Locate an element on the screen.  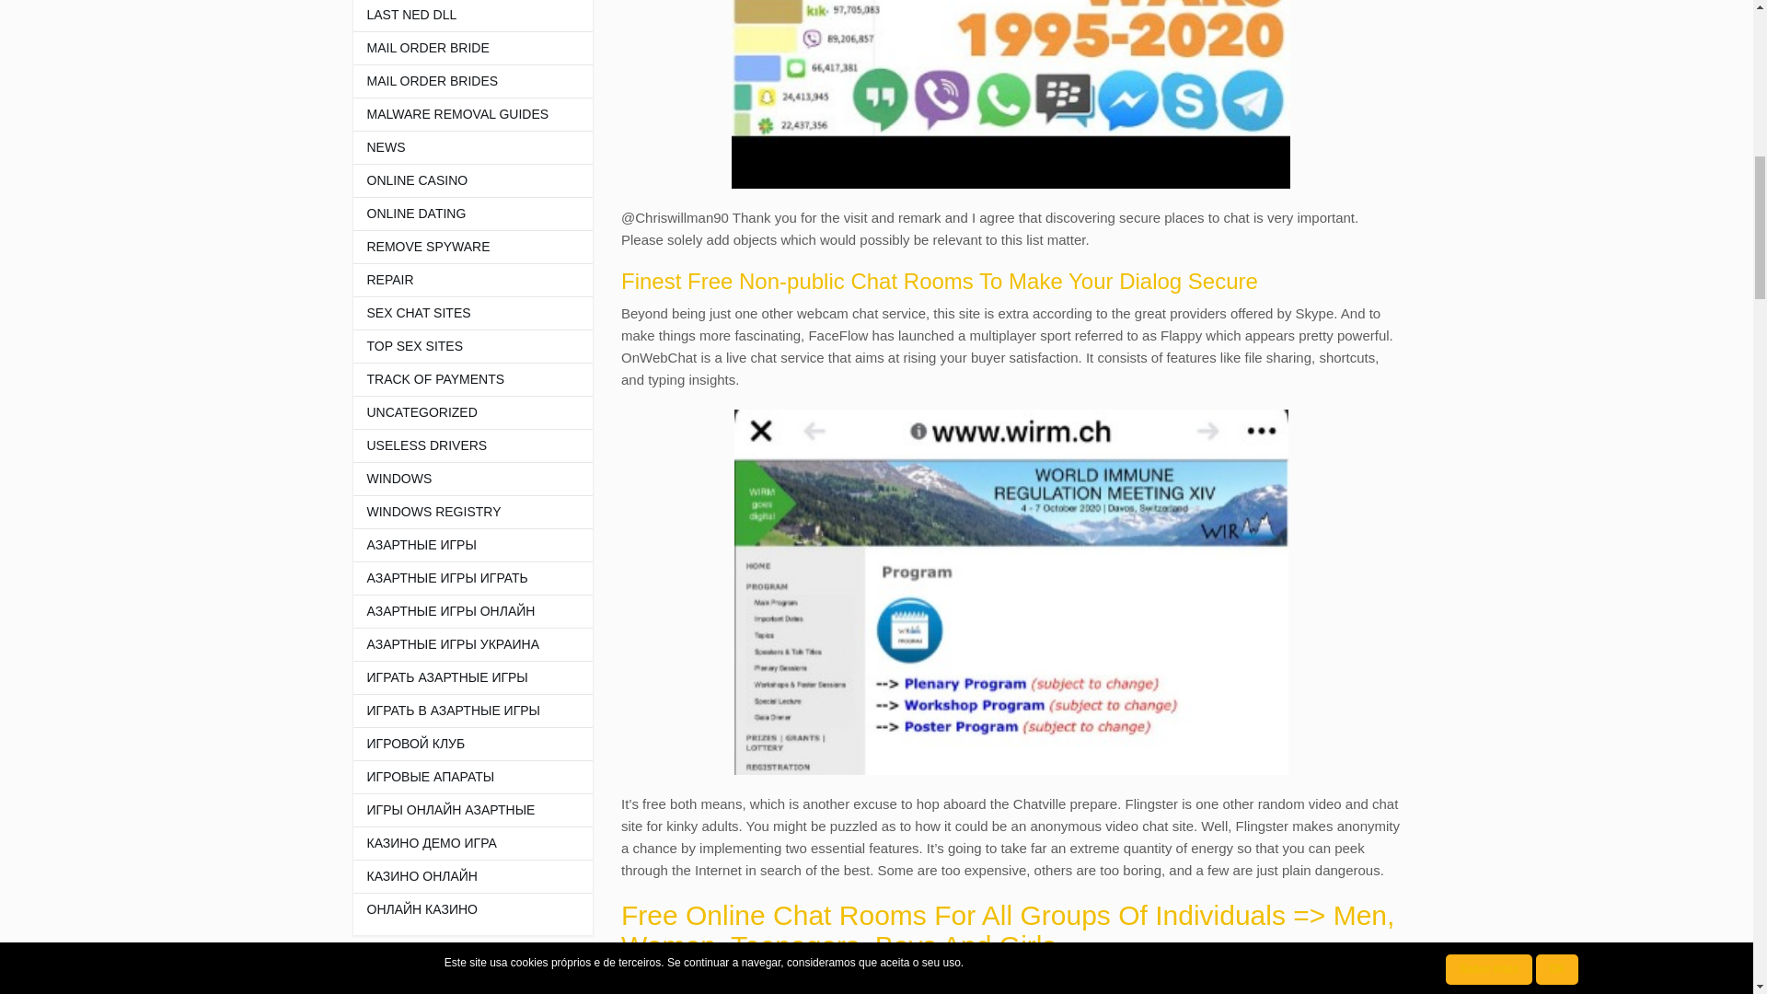
ONLINE DATING is located at coordinates (462, 214).